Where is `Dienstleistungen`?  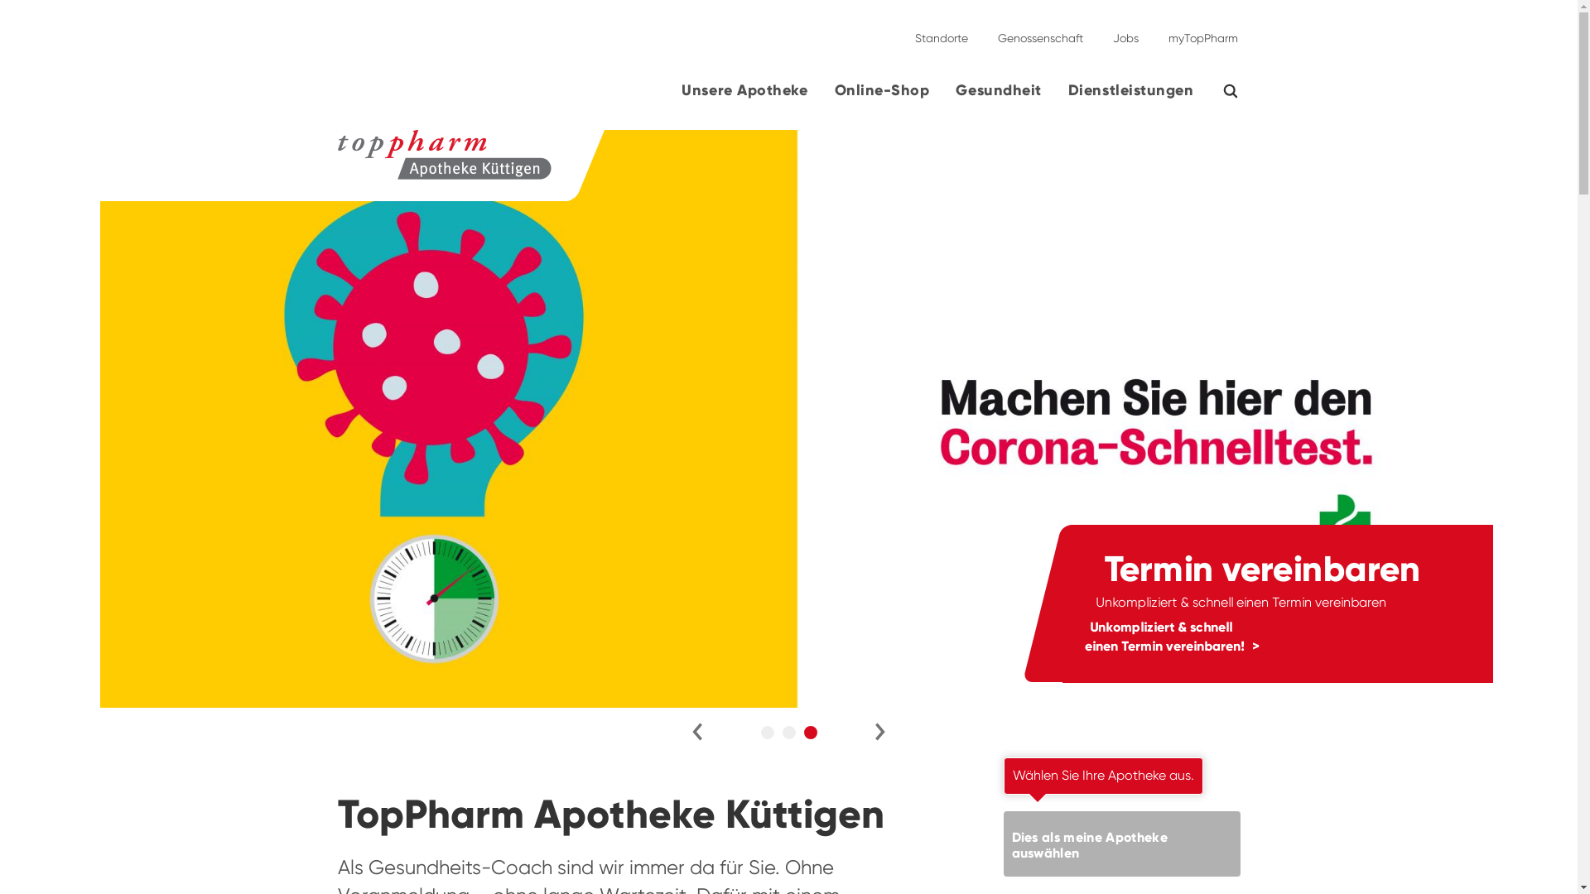 Dienstleistungen is located at coordinates (1131, 97).